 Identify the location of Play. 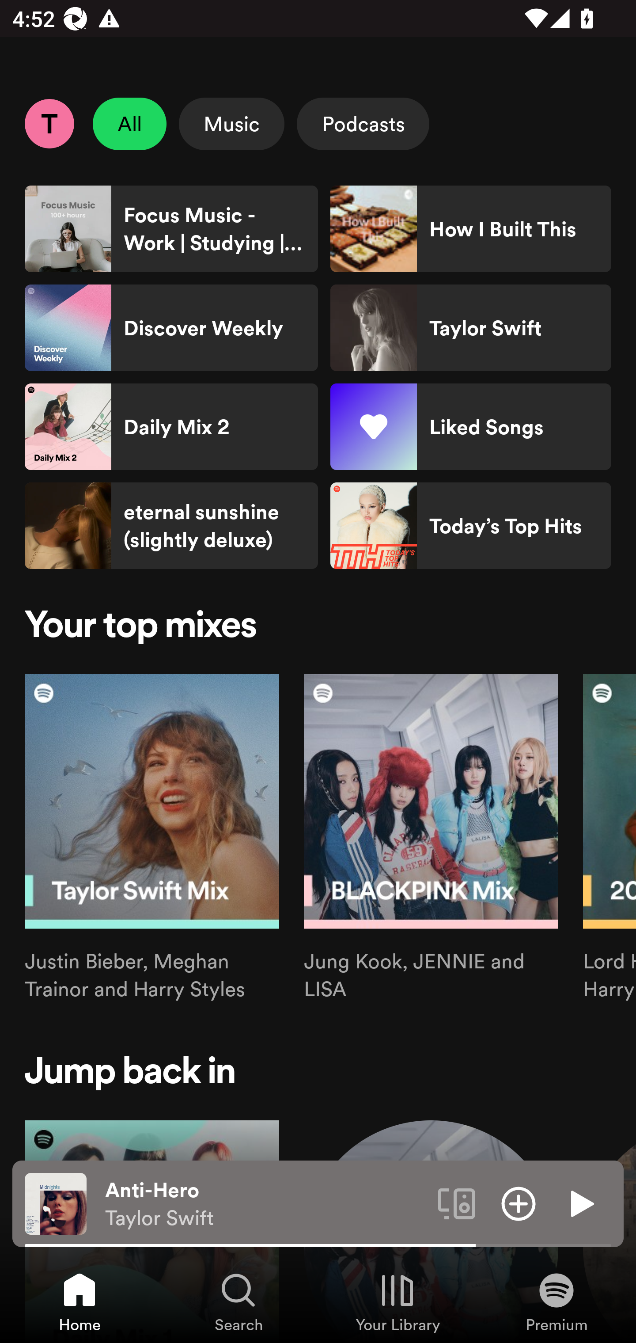
(580, 1203).